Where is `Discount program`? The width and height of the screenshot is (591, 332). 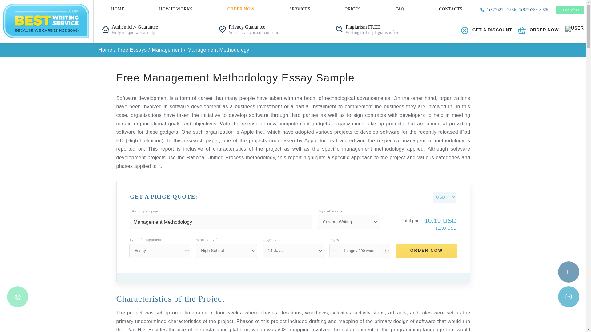
Discount program is located at coordinates (423, 27).